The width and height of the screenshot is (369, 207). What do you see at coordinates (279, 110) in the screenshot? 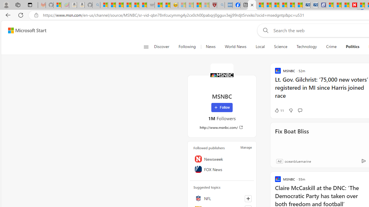
I see `11 Like` at bounding box center [279, 110].